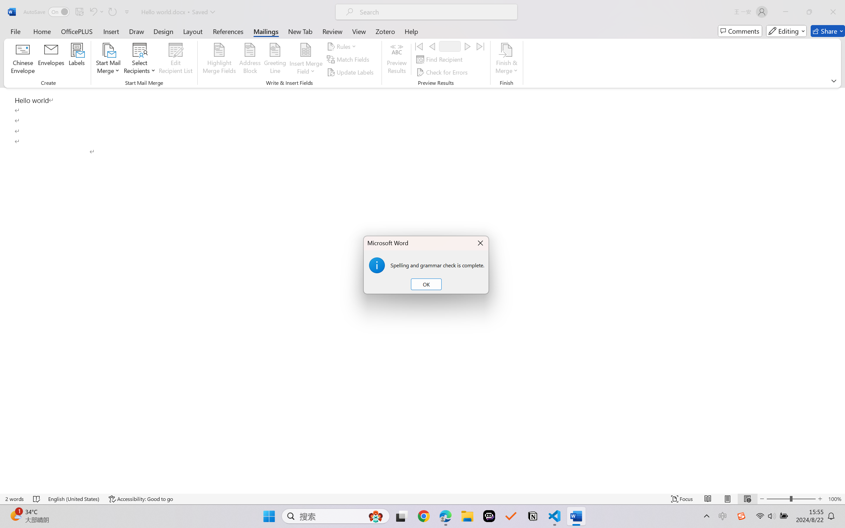  What do you see at coordinates (127, 12) in the screenshot?
I see `Customize Quick Access Toolbar` at bounding box center [127, 12].